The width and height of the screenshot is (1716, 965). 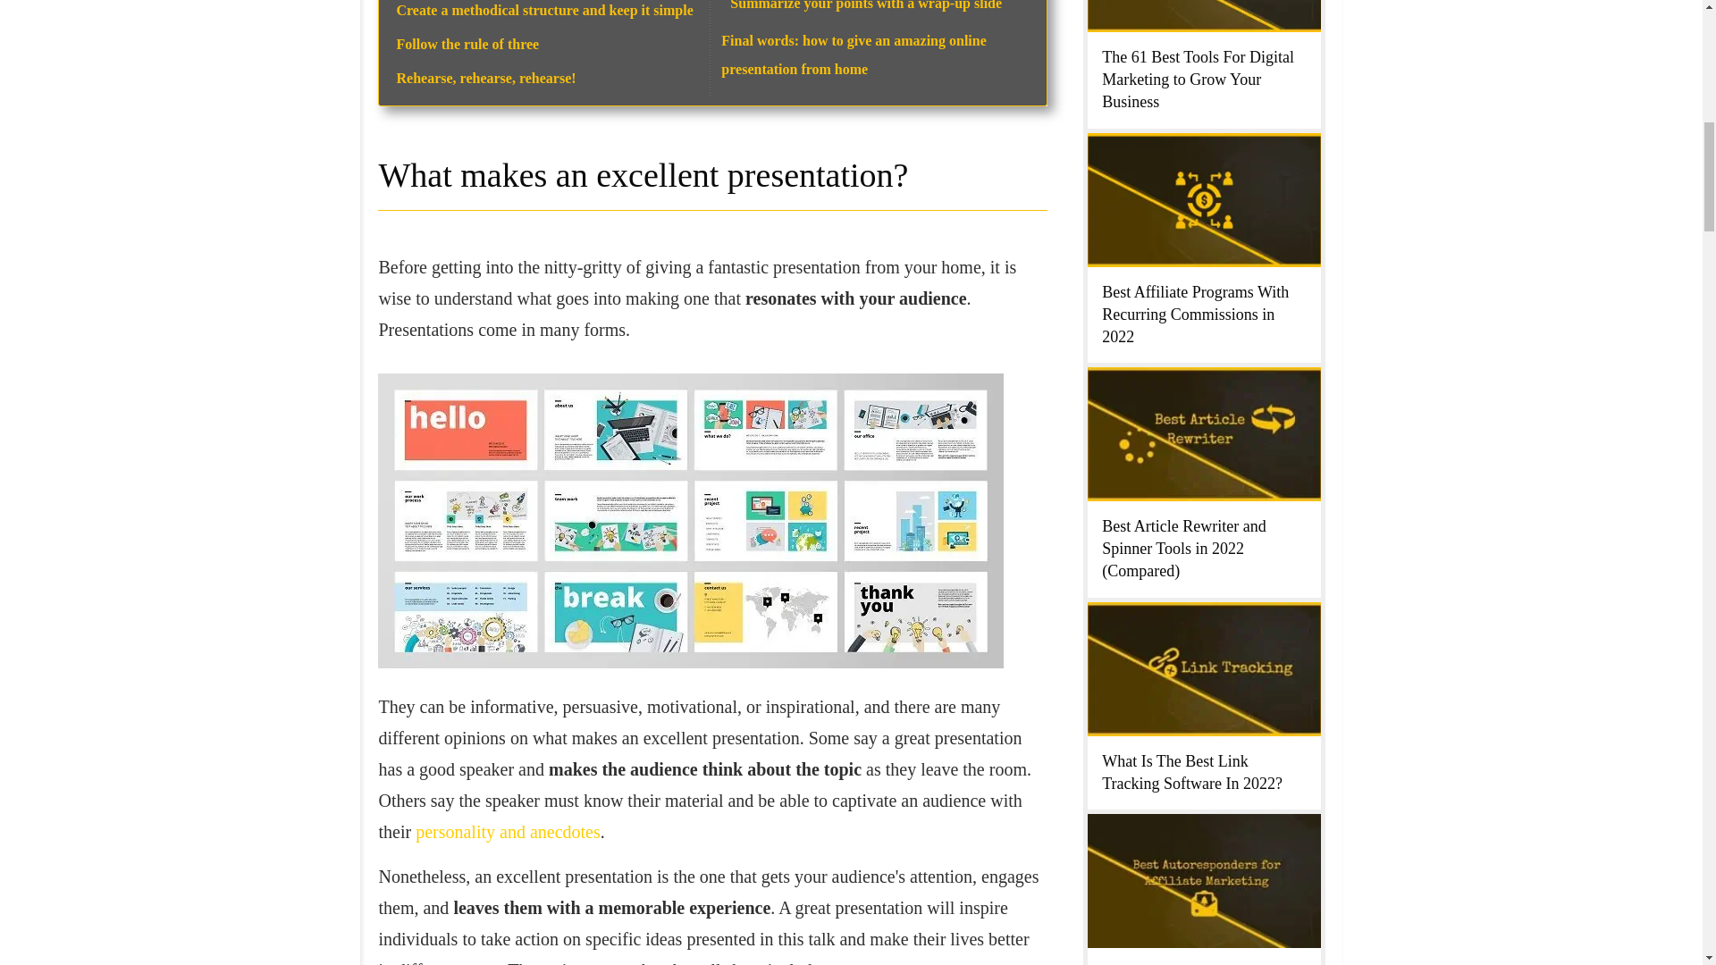 I want to click on Create a methodical structure and keep it simple, so click(x=544, y=11).